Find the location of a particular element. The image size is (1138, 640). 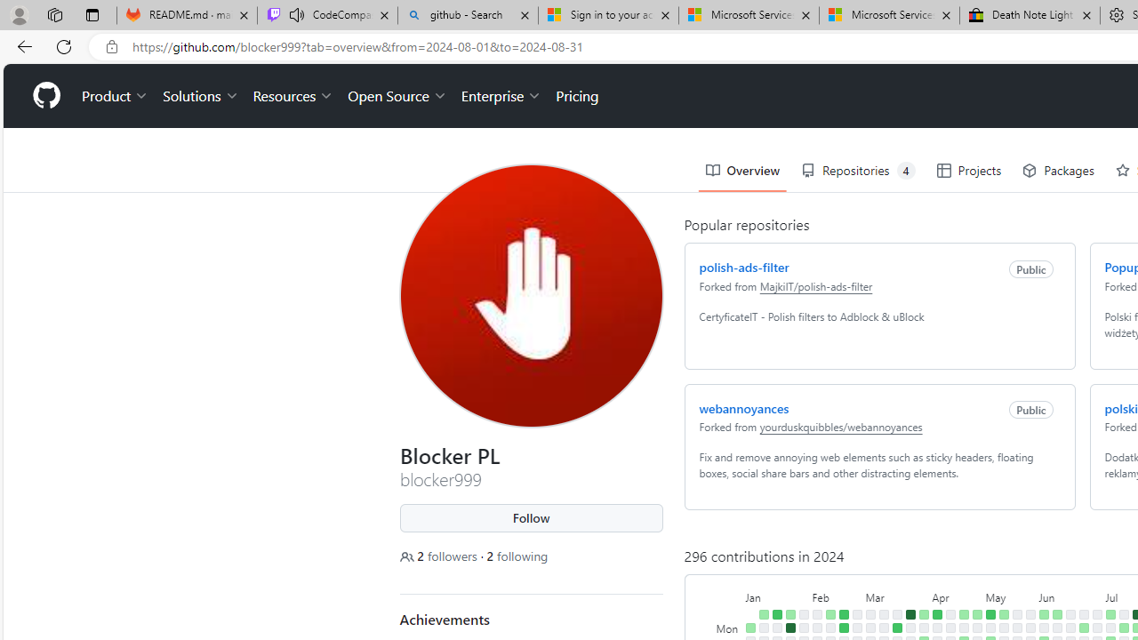

No contributions on March 17th. is located at coordinates (897, 614).